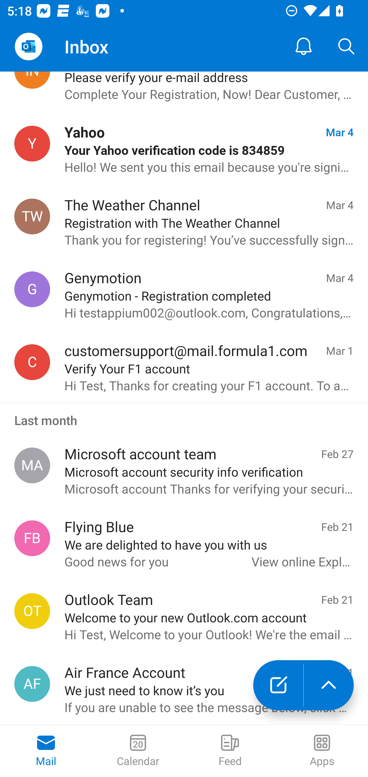  I want to click on Feed, so click(230, 751).